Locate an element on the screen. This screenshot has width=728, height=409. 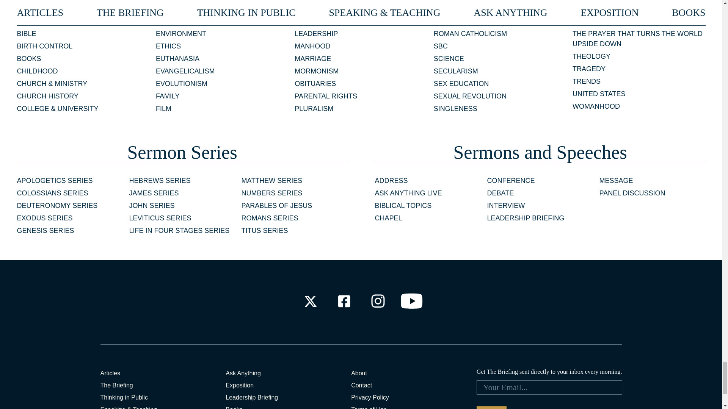
Check out our X Profile is located at coordinates (310, 301).